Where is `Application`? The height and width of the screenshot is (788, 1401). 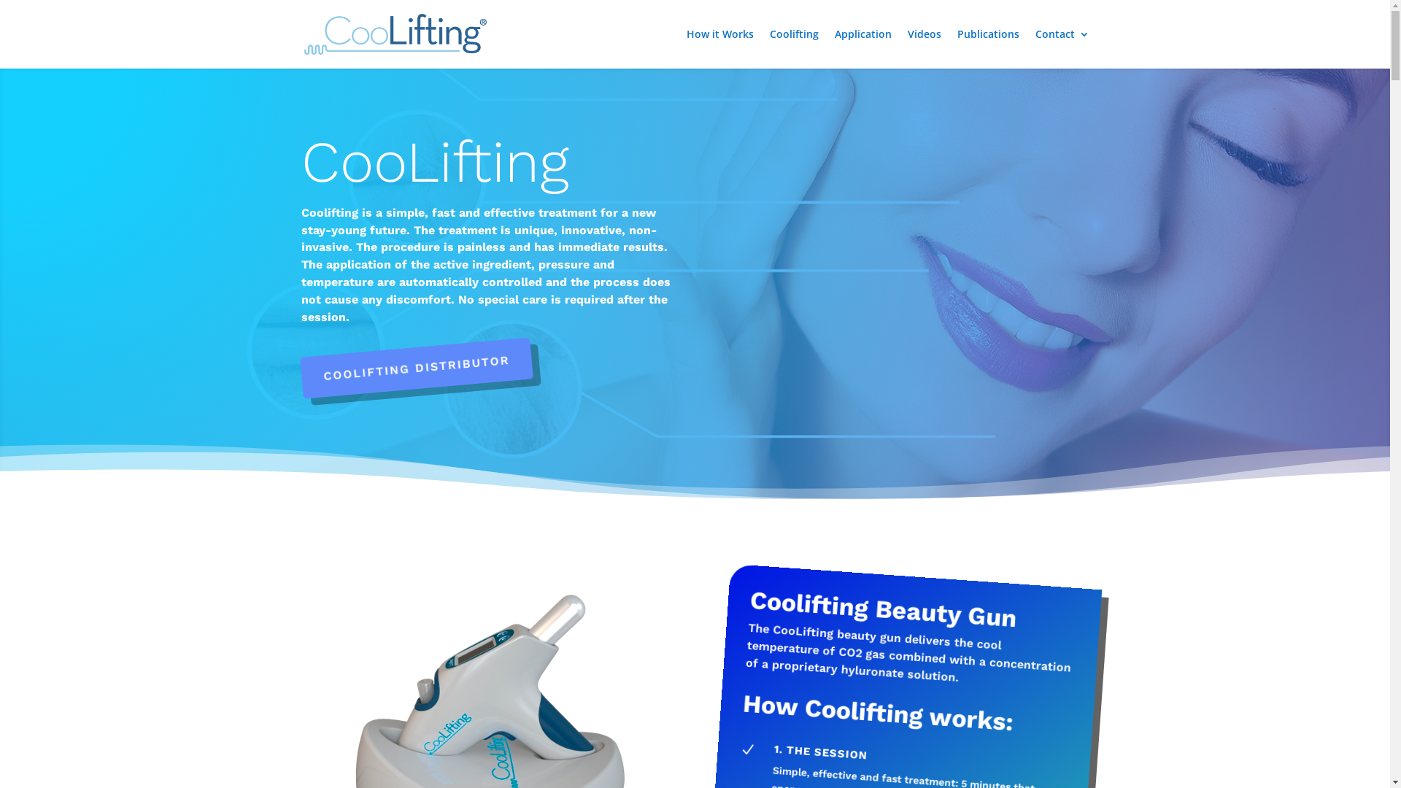
Application is located at coordinates (863, 49).